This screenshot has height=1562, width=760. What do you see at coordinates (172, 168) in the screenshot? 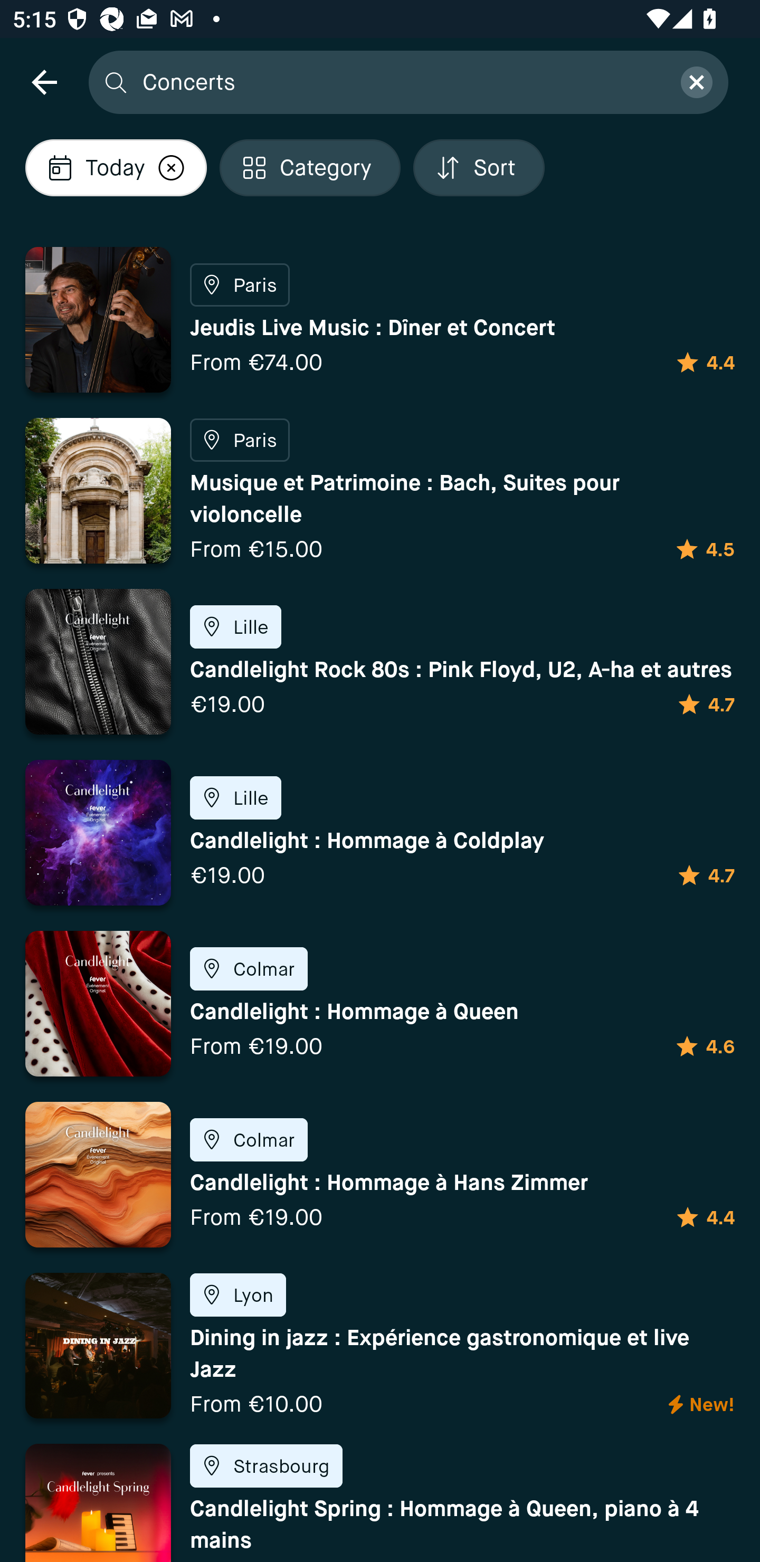
I see `Localized description` at bounding box center [172, 168].